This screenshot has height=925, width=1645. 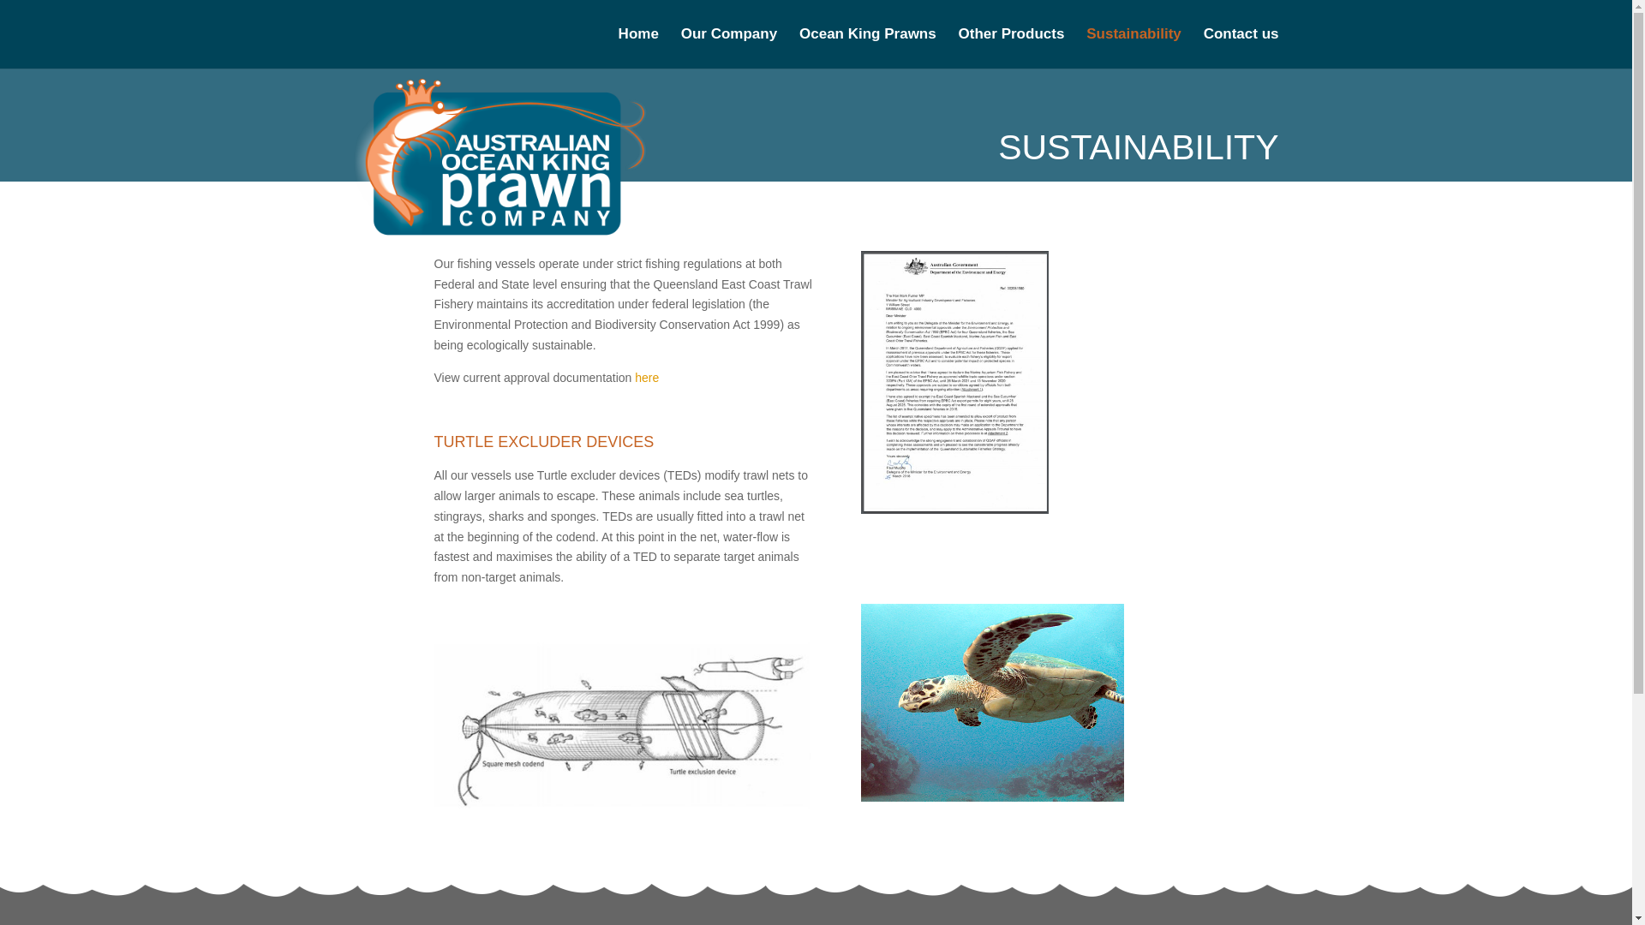 What do you see at coordinates (1011, 48) in the screenshot?
I see `Other Products` at bounding box center [1011, 48].